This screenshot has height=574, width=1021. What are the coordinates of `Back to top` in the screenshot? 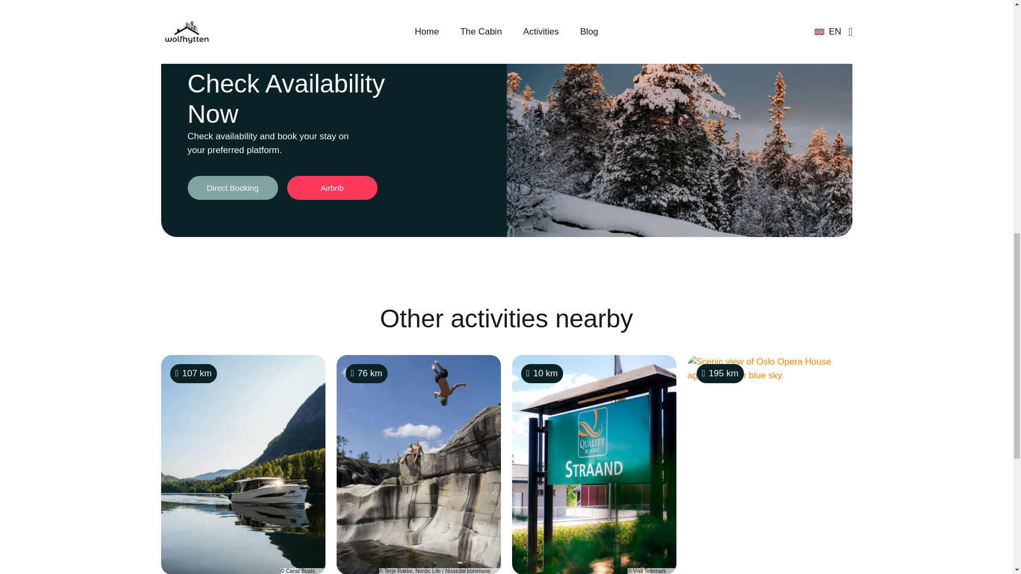 It's located at (991, 18).